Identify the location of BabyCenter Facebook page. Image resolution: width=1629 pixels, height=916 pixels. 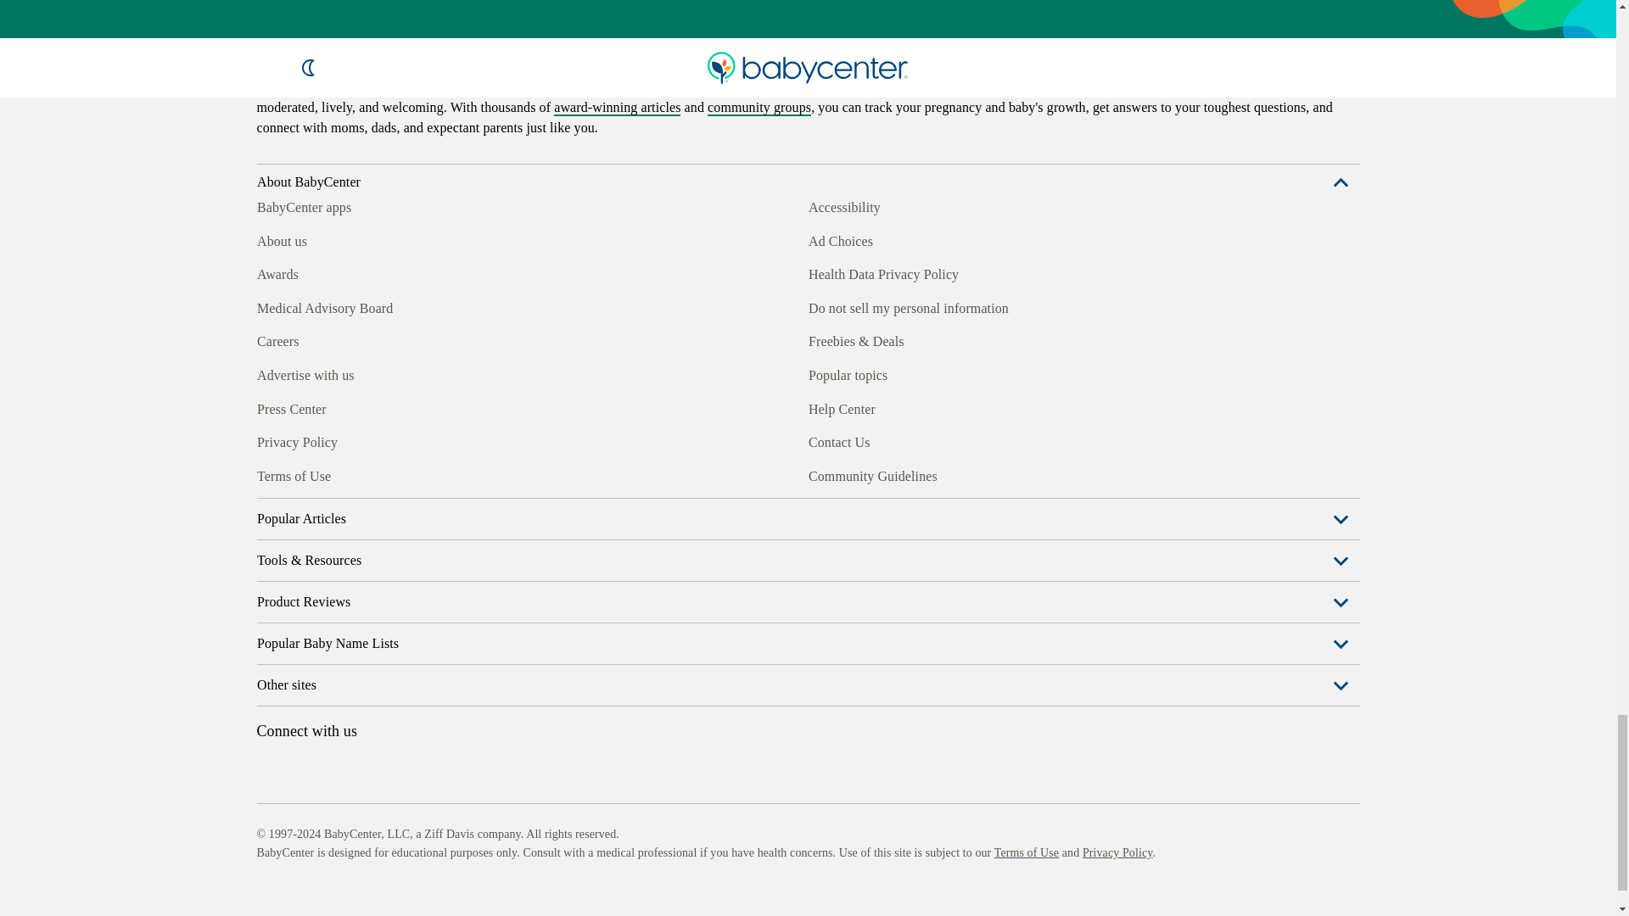
(268, 518).